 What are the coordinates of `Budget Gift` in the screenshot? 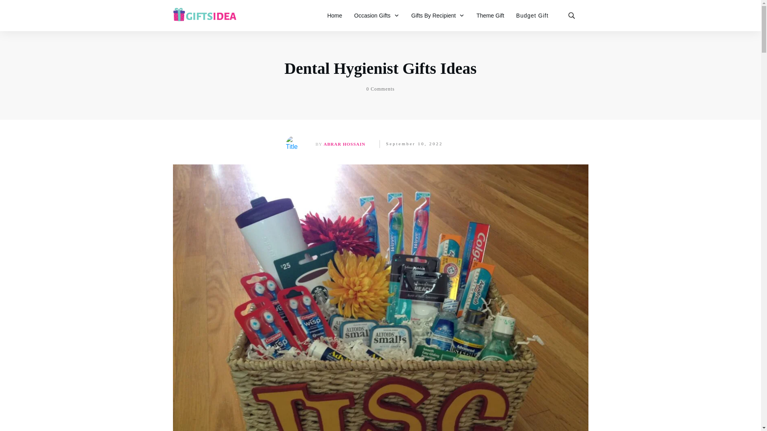 It's located at (532, 15).